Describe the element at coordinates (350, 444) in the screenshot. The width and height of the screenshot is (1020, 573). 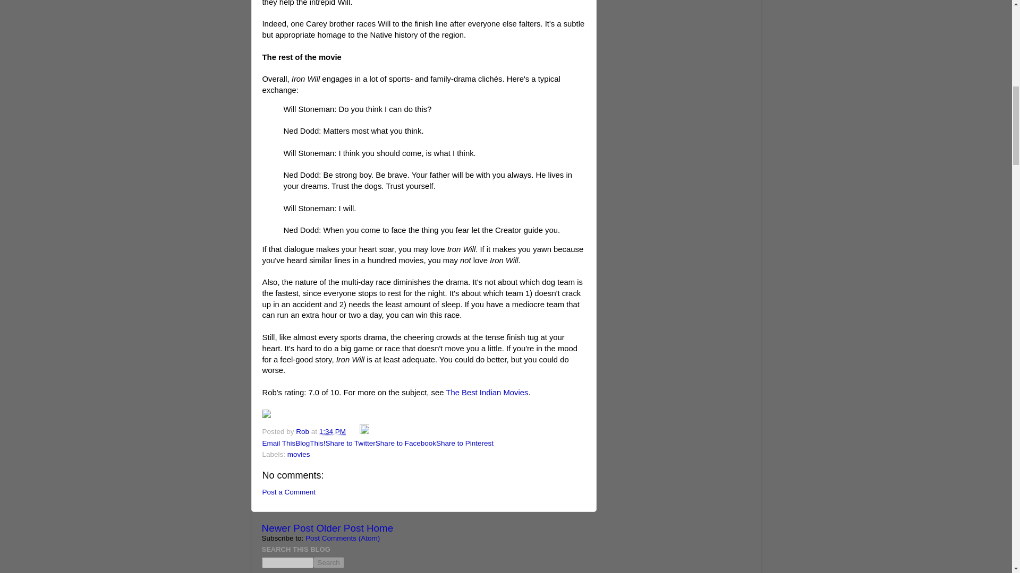
I see `Share to Twitter` at that location.